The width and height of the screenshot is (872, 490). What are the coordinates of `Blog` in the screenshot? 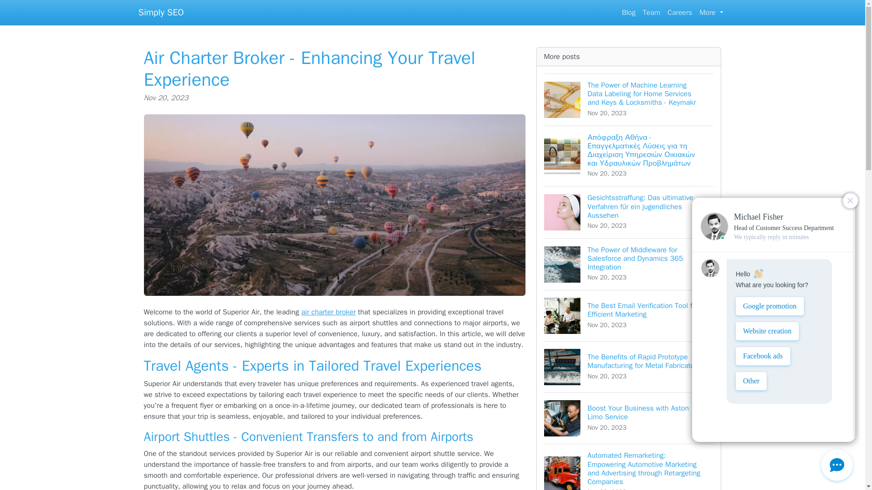 It's located at (629, 12).